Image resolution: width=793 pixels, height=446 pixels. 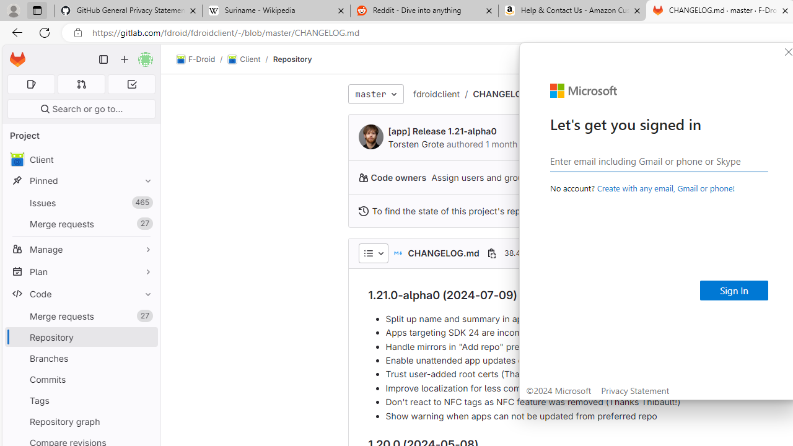 What do you see at coordinates (82, 84) in the screenshot?
I see `Merge requests 0` at bounding box center [82, 84].